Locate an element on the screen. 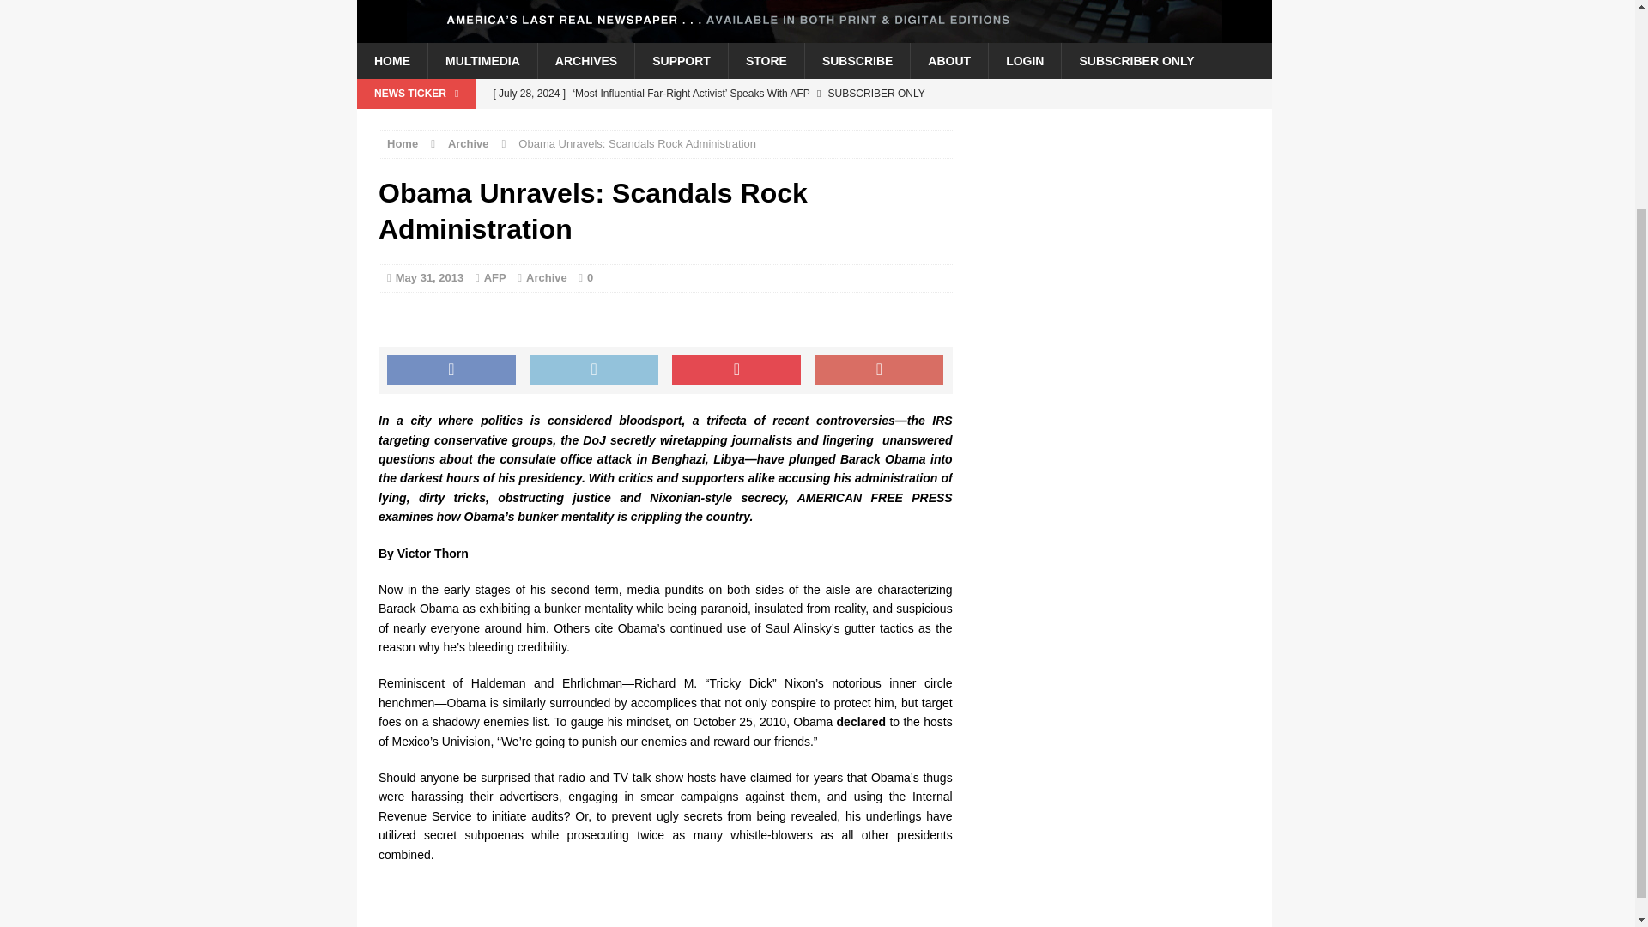 The height and width of the screenshot is (927, 1648). AFP is located at coordinates (494, 277).